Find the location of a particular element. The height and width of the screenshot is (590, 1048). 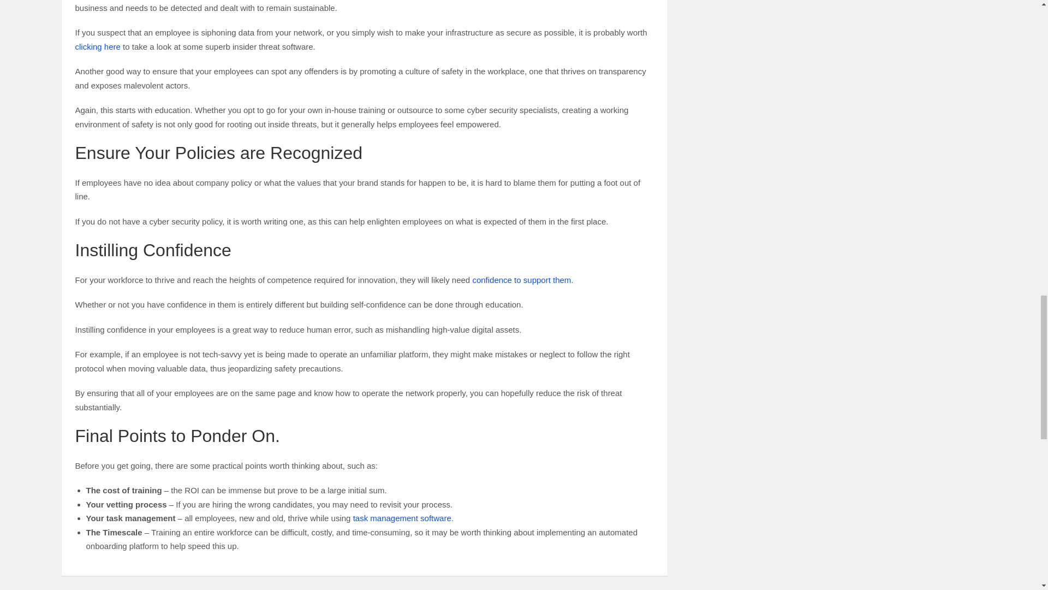

confidence to support them is located at coordinates (522, 280).